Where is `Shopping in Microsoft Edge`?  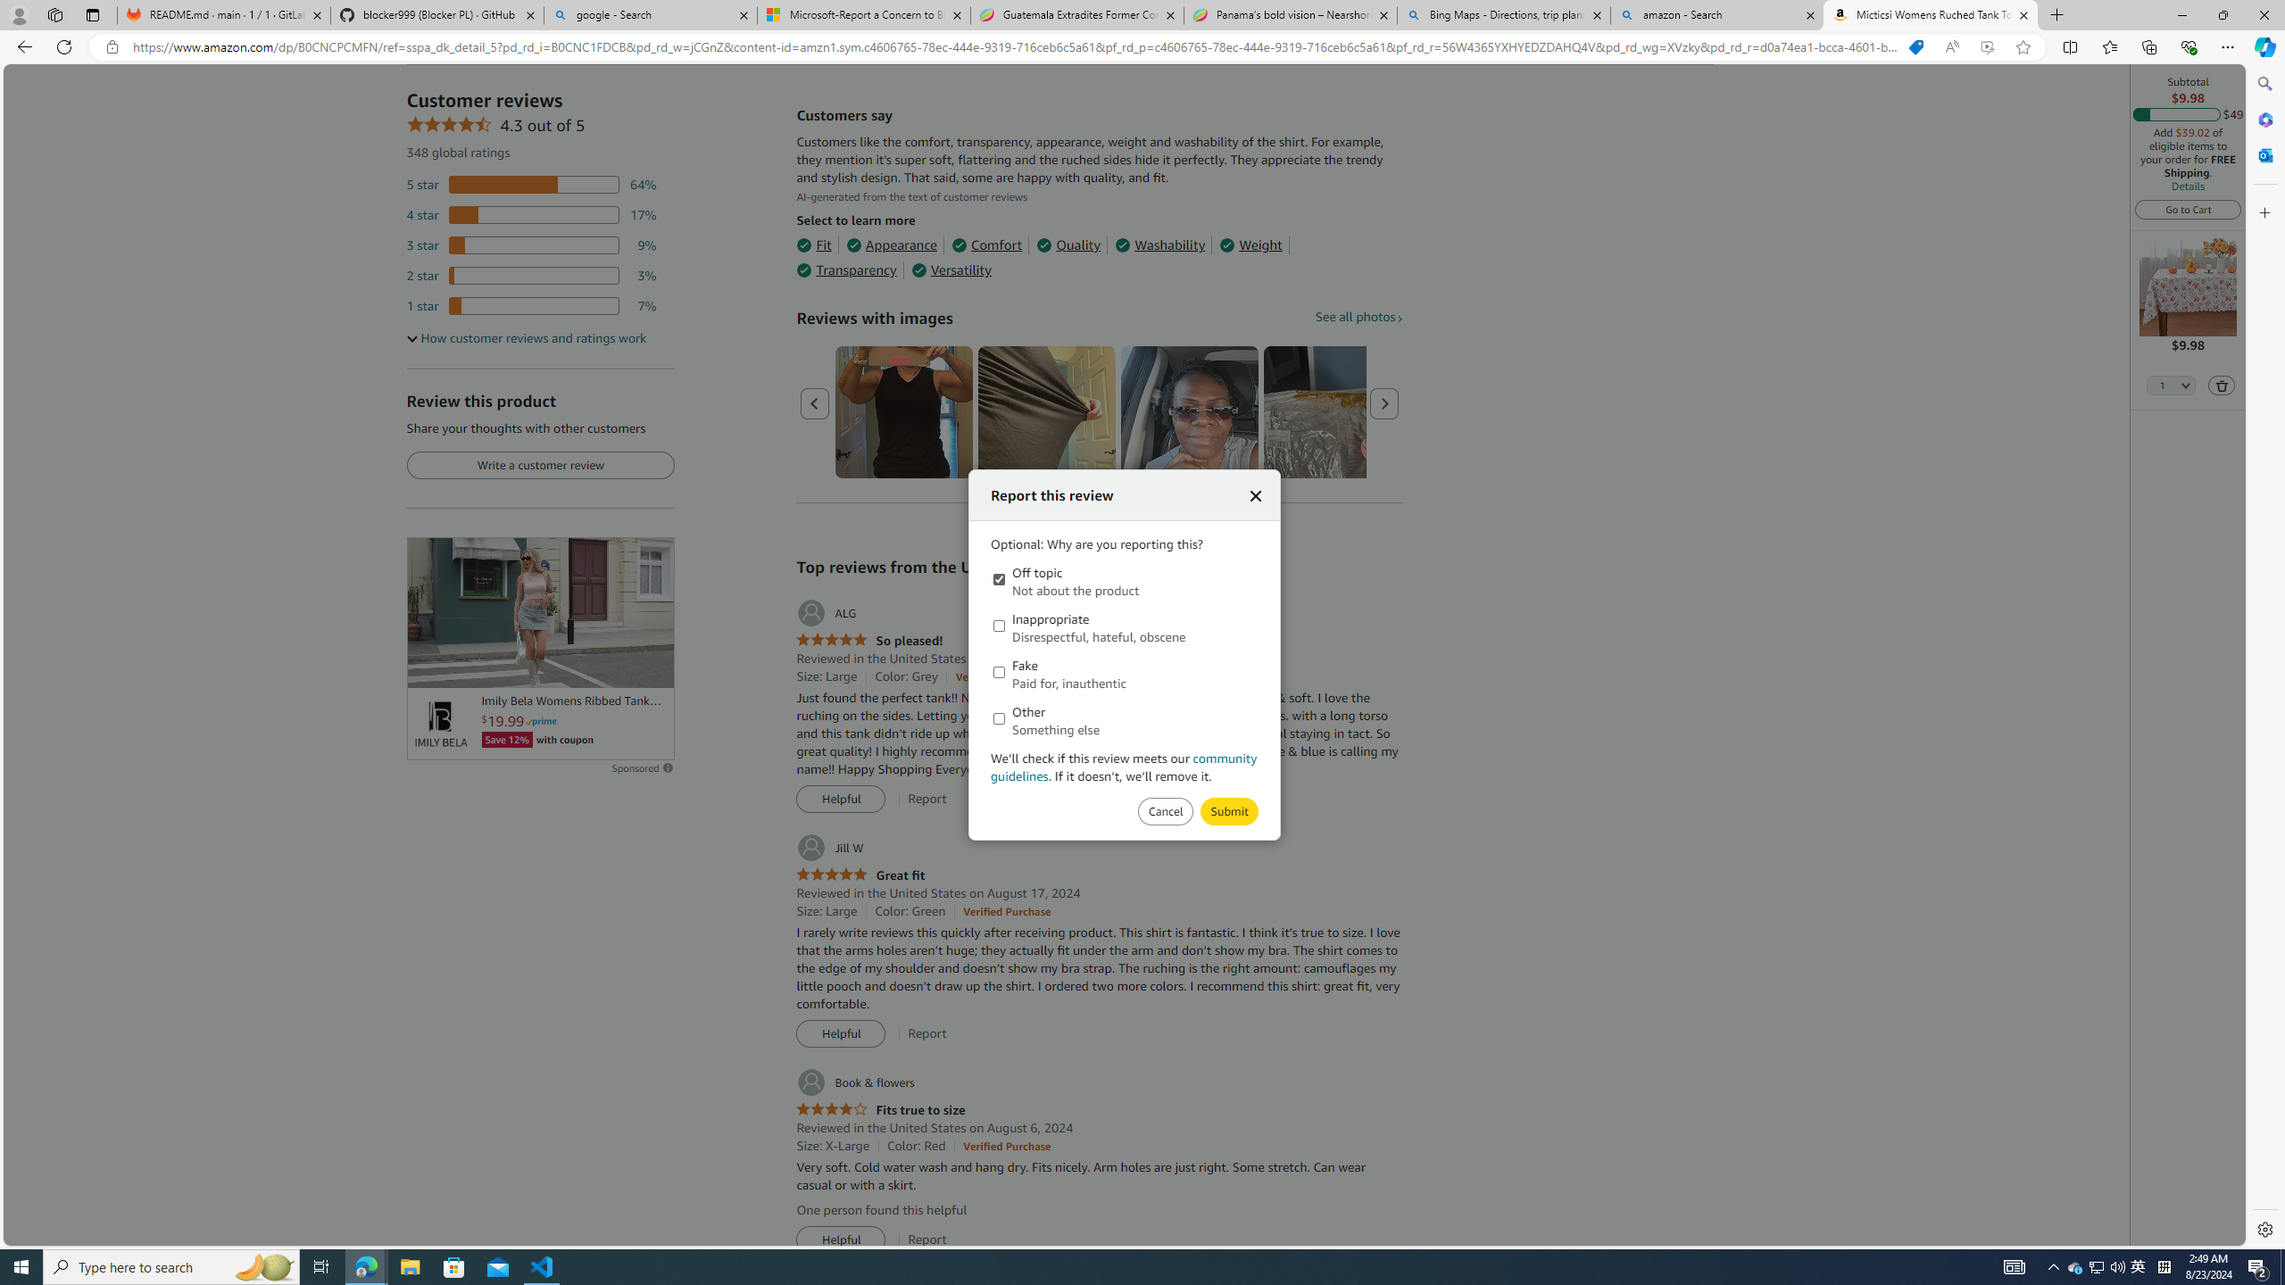 Shopping in Microsoft Edge is located at coordinates (1915, 47).